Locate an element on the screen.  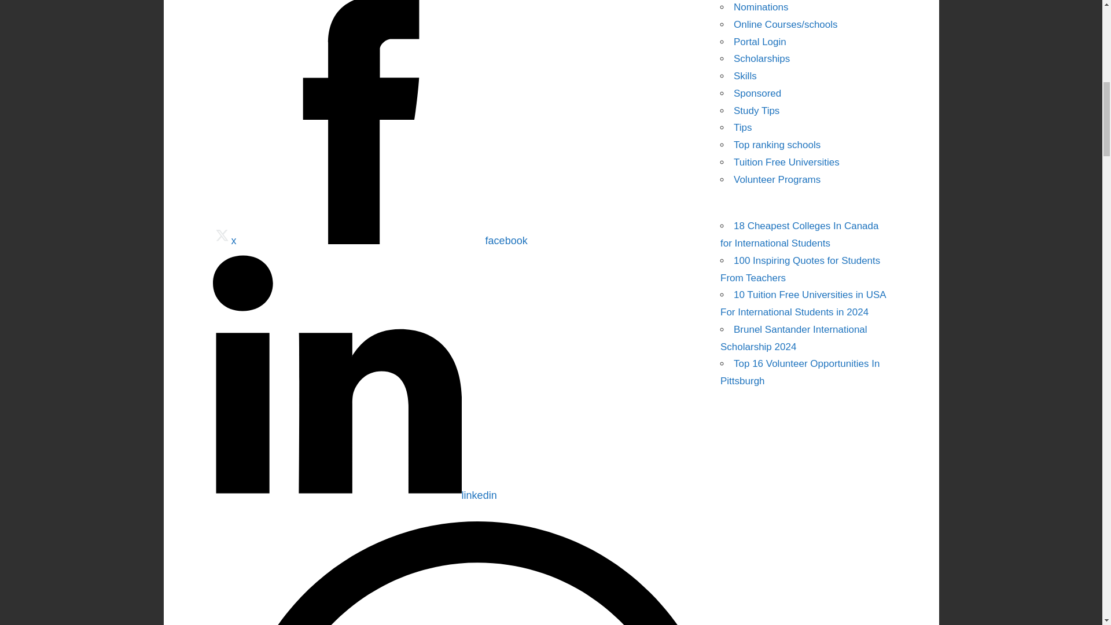
facebook is located at coordinates (381, 241).